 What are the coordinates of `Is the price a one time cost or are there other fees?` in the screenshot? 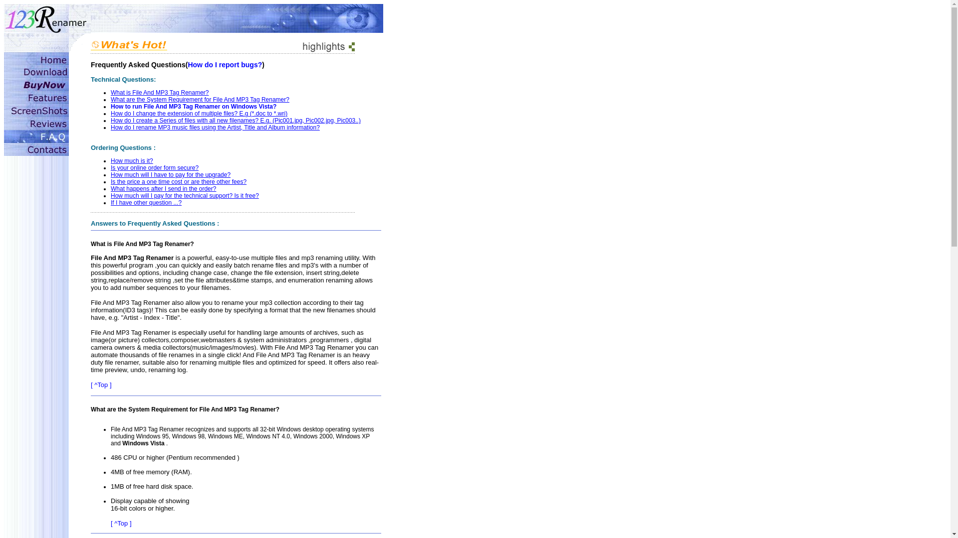 It's located at (179, 182).